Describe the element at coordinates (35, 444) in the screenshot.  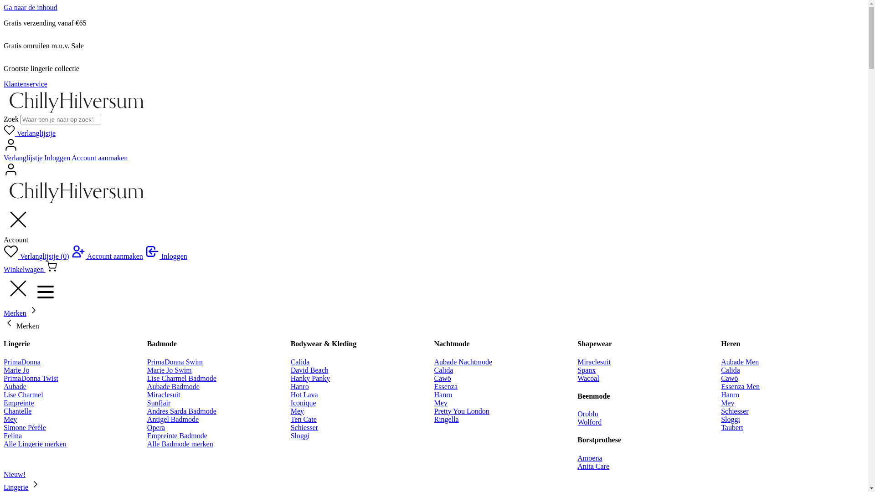
I see `Alle Lingerie merken` at that location.